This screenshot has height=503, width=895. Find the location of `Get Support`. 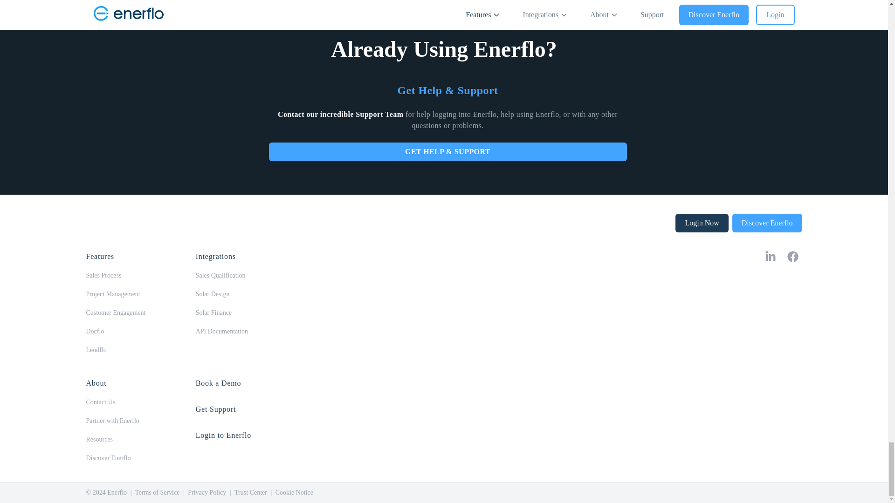

Get Support is located at coordinates (216, 409).